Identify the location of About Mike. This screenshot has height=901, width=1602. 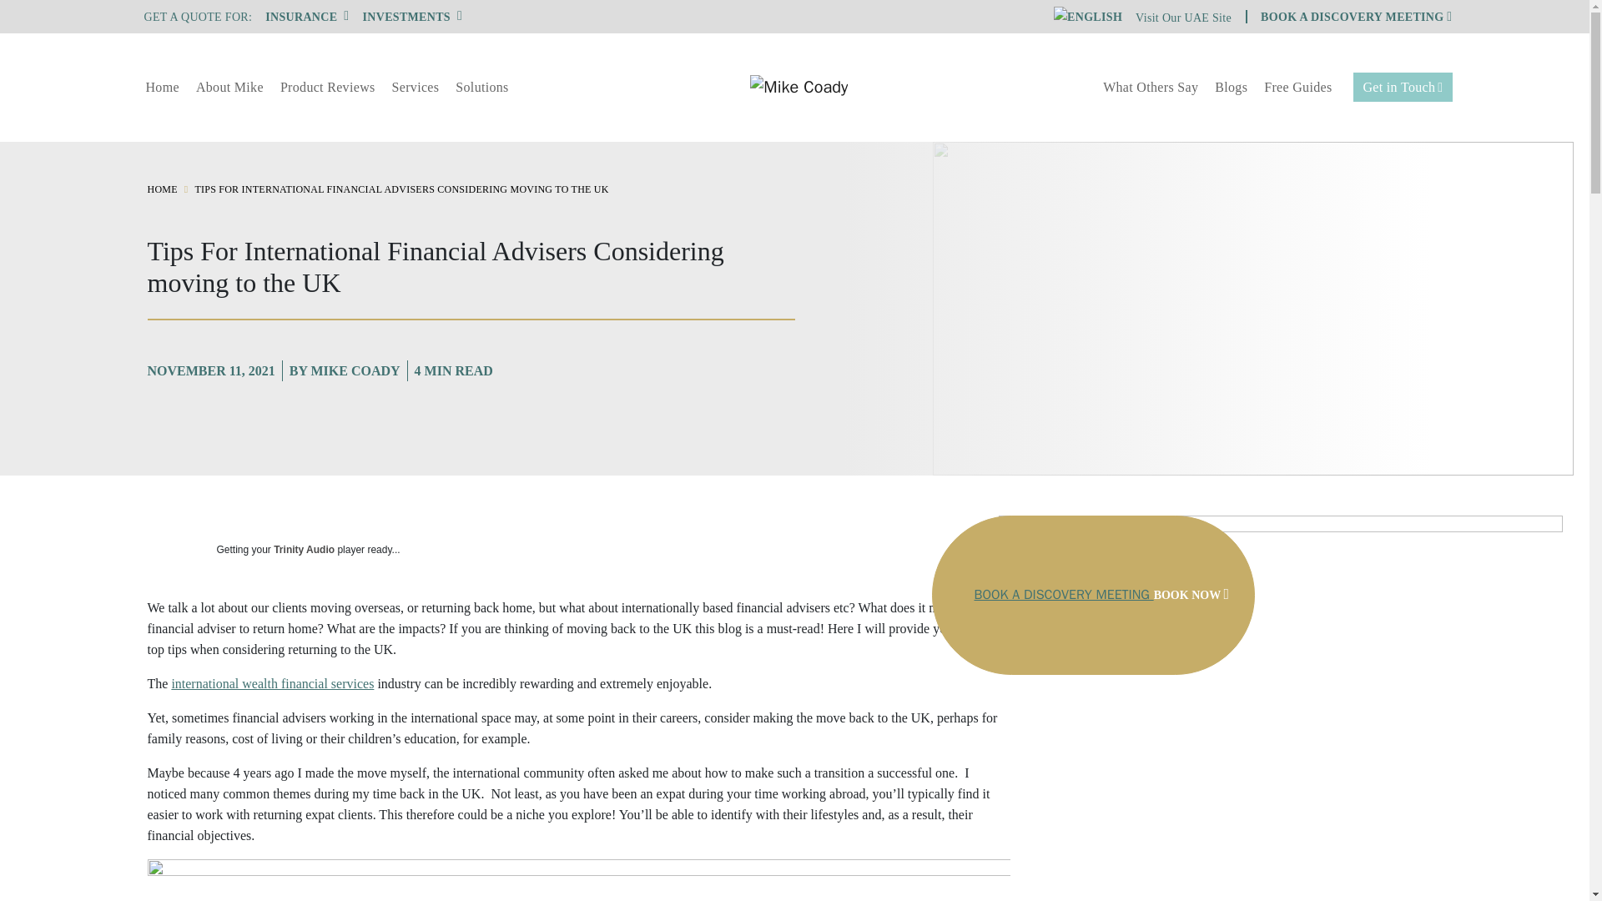
(229, 87).